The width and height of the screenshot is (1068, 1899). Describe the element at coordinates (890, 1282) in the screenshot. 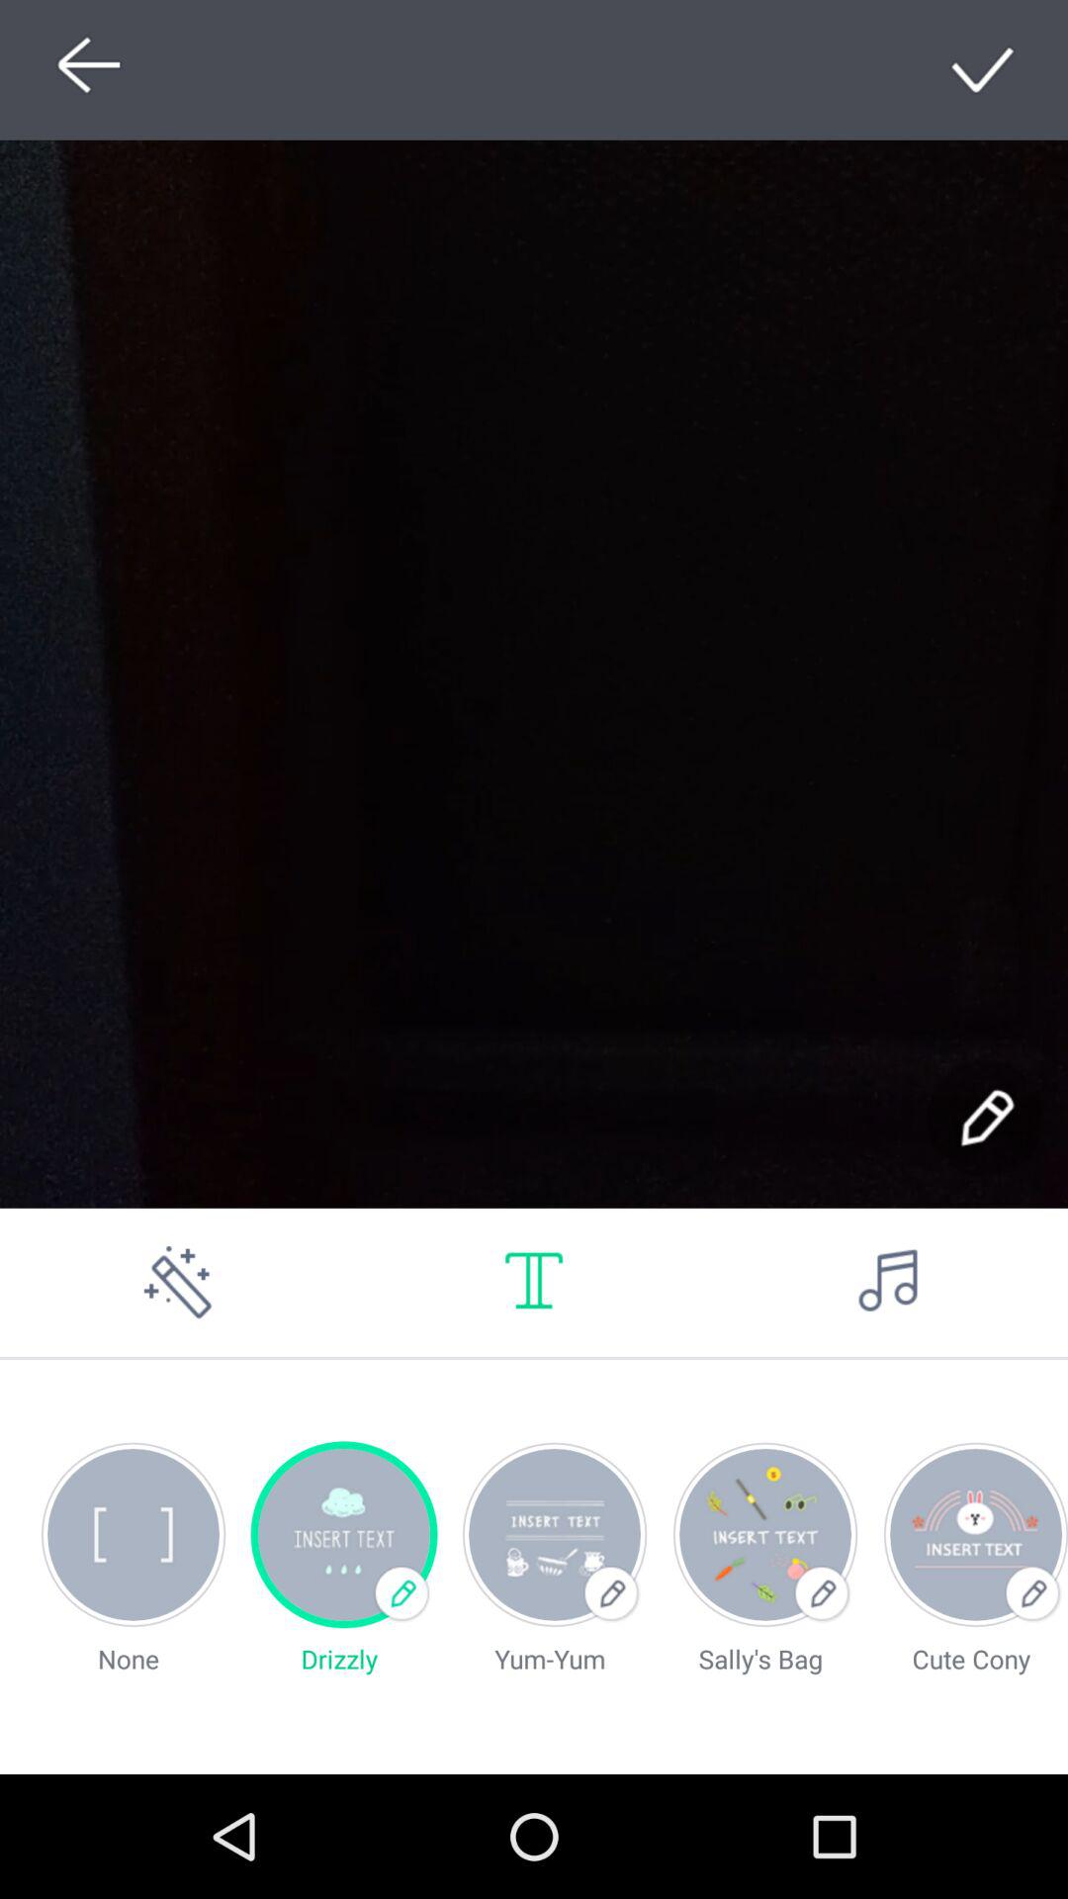

I see `insert music` at that location.